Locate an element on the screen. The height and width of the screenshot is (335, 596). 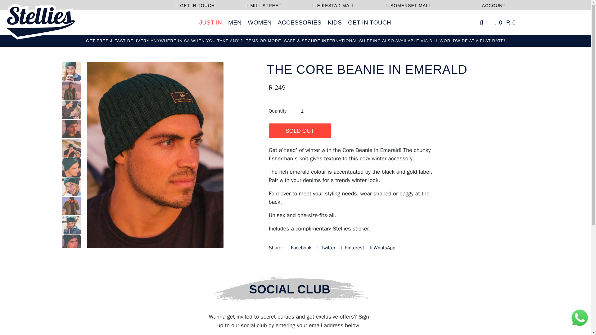
  0  R 0 is located at coordinates (504, 22).